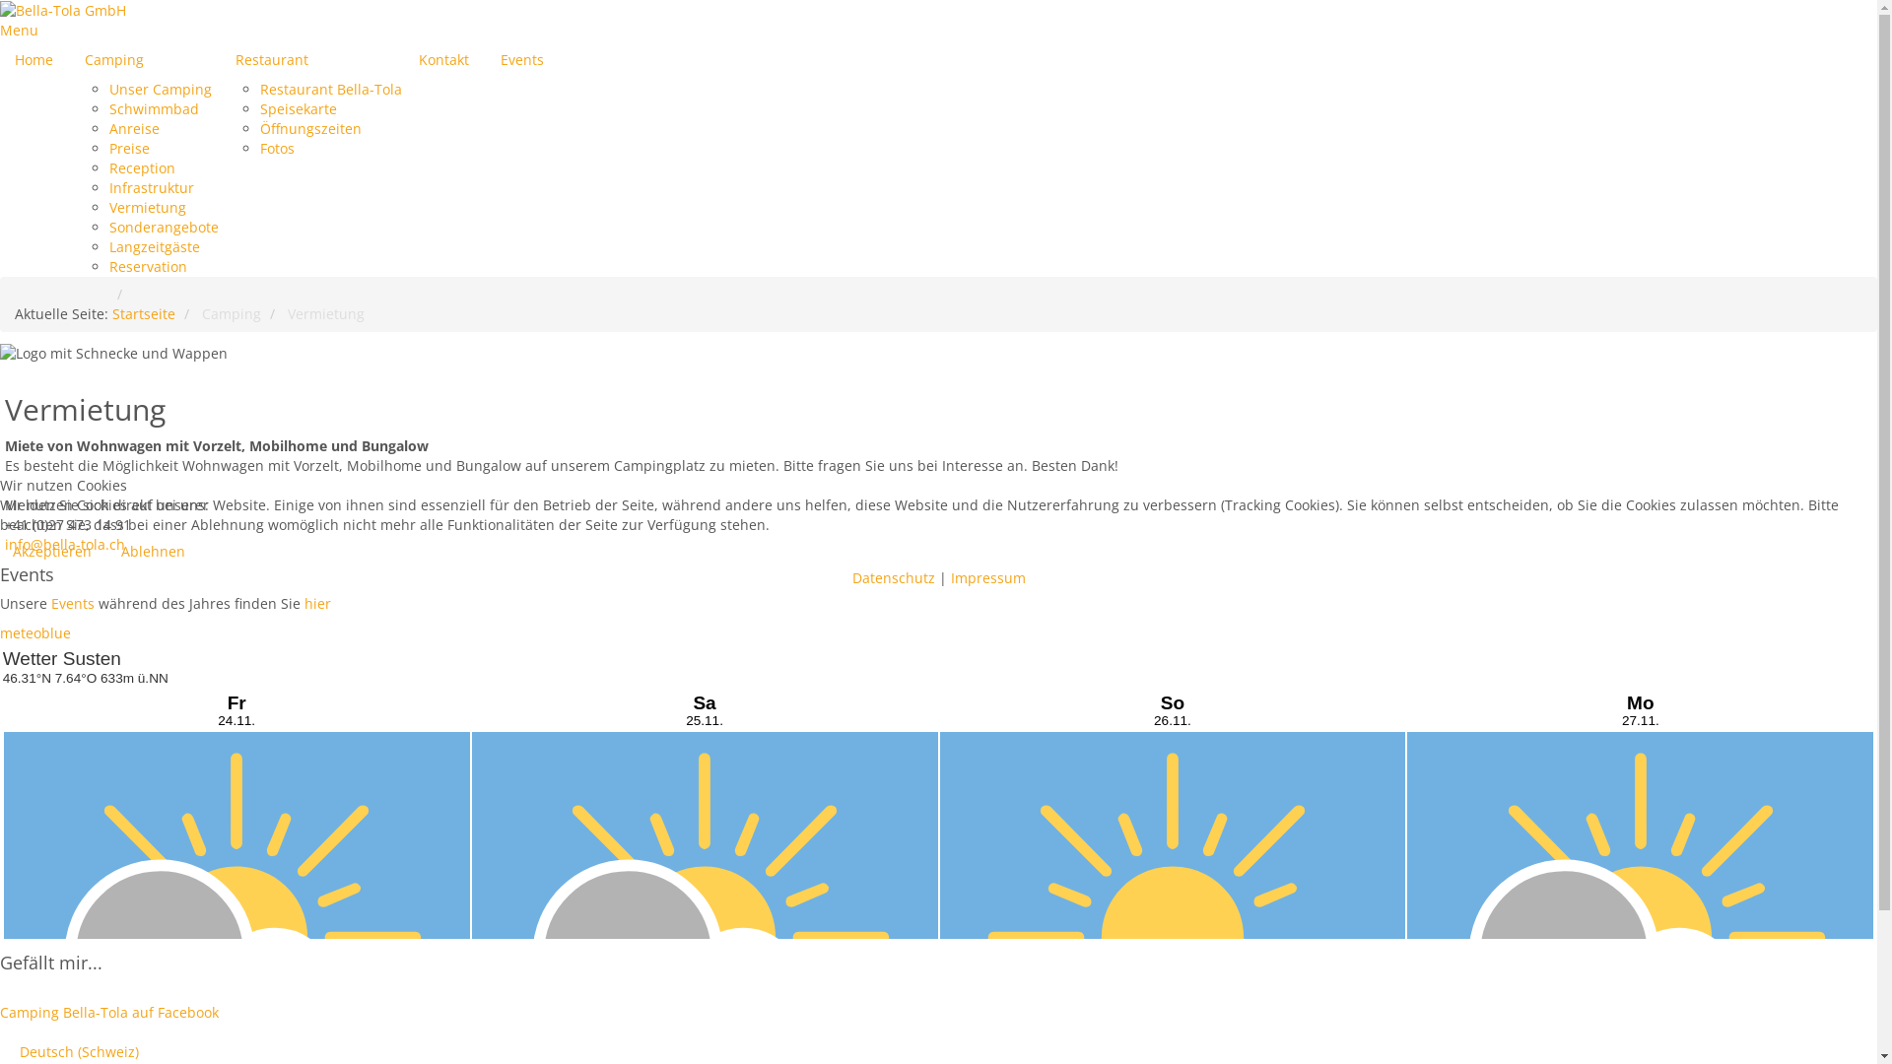  Describe the element at coordinates (278, 148) in the screenshot. I see `Fotos` at that location.